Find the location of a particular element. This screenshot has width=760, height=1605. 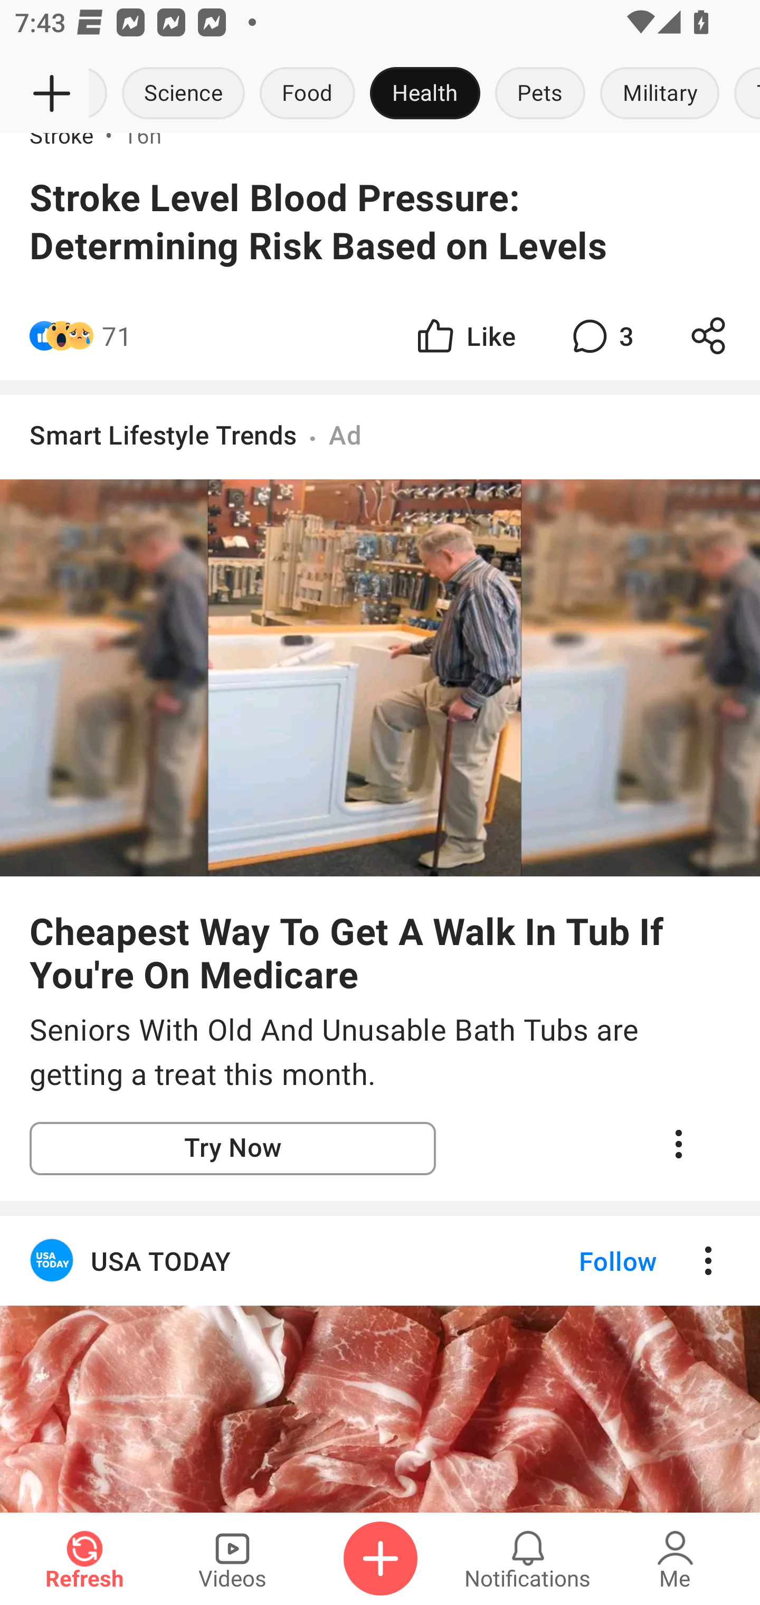

Science is located at coordinates (184, 94).